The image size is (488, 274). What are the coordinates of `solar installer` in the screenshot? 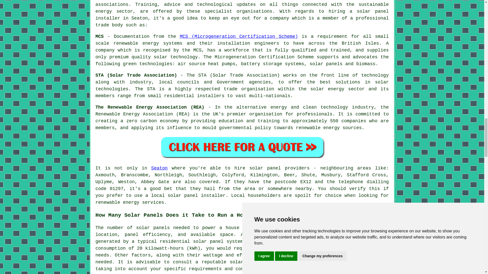 It's located at (251, 262).